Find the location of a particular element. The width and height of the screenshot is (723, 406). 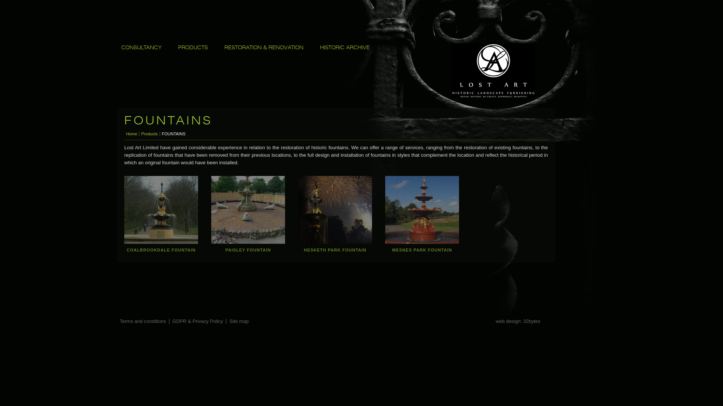

HISTORIC ARCHIVE is located at coordinates (345, 48).